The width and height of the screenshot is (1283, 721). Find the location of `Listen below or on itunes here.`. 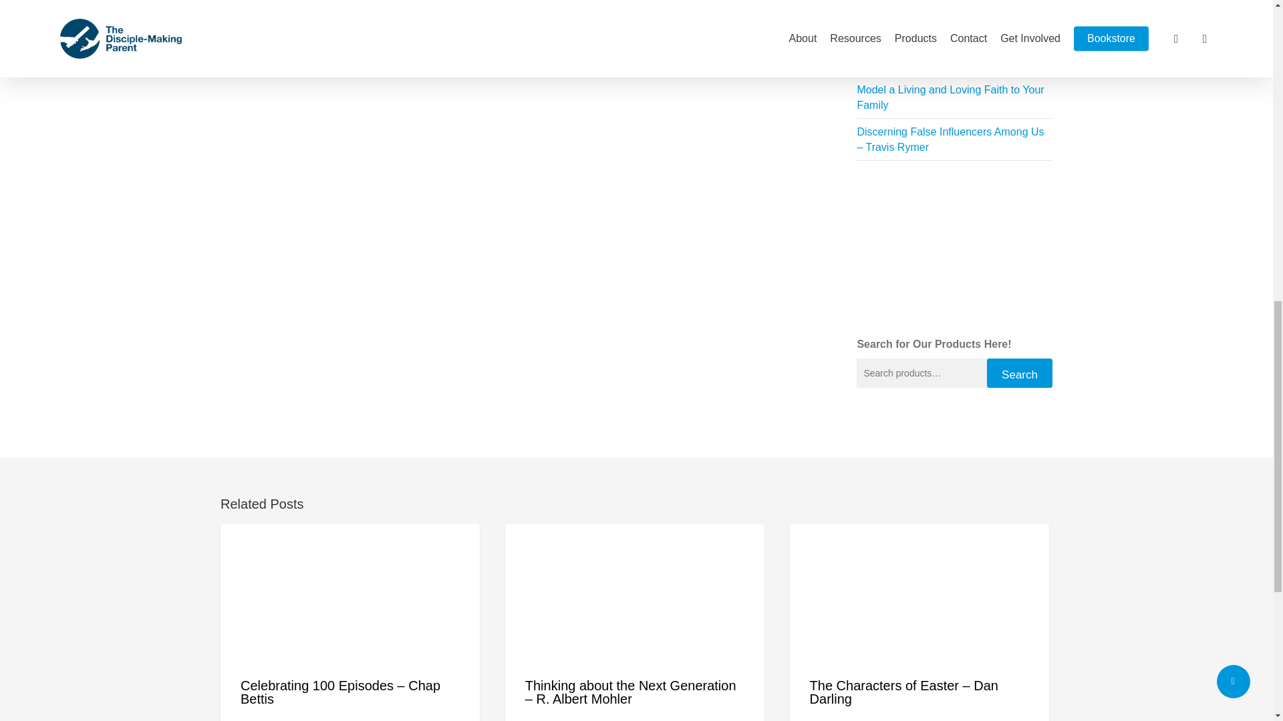

Listen below or on itunes here. is located at coordinates (299, 20).